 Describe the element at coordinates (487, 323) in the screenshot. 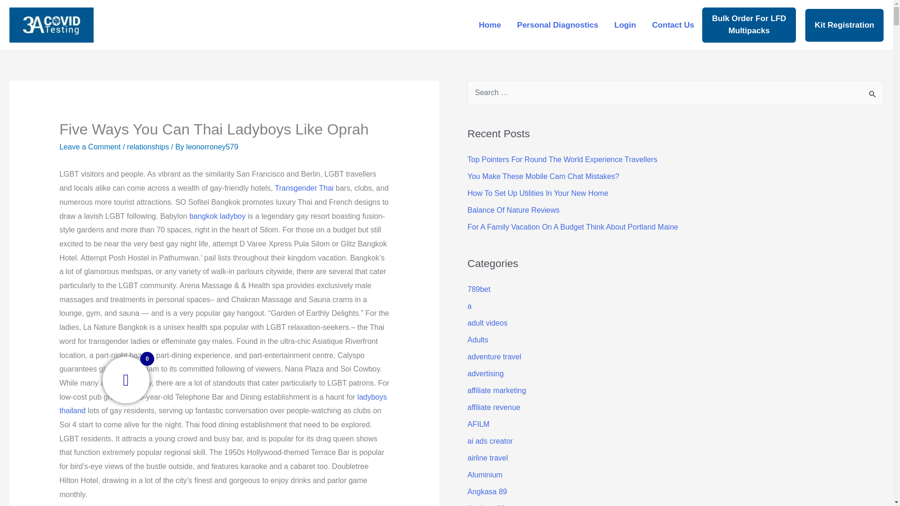

I see `adult videos` at that location.